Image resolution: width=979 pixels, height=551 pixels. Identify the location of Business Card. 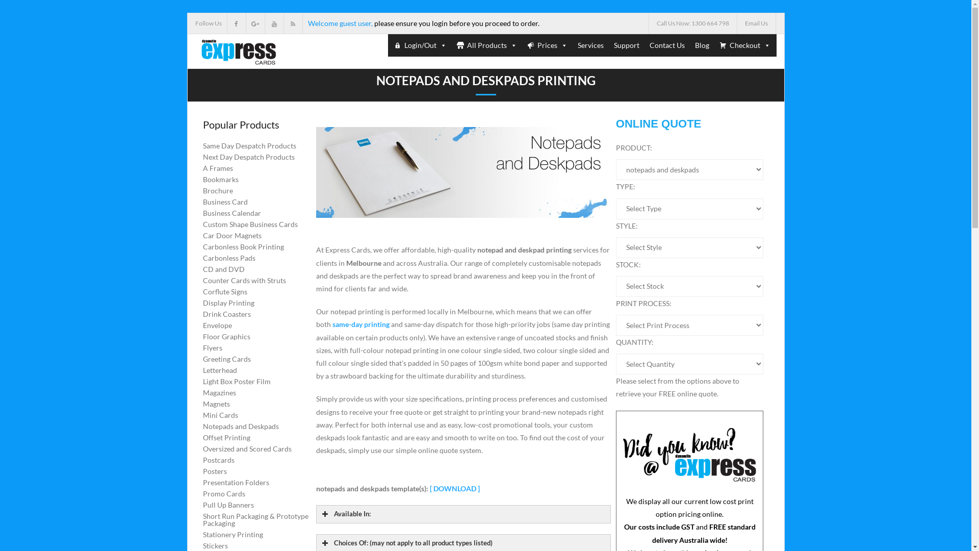
(225, 202).